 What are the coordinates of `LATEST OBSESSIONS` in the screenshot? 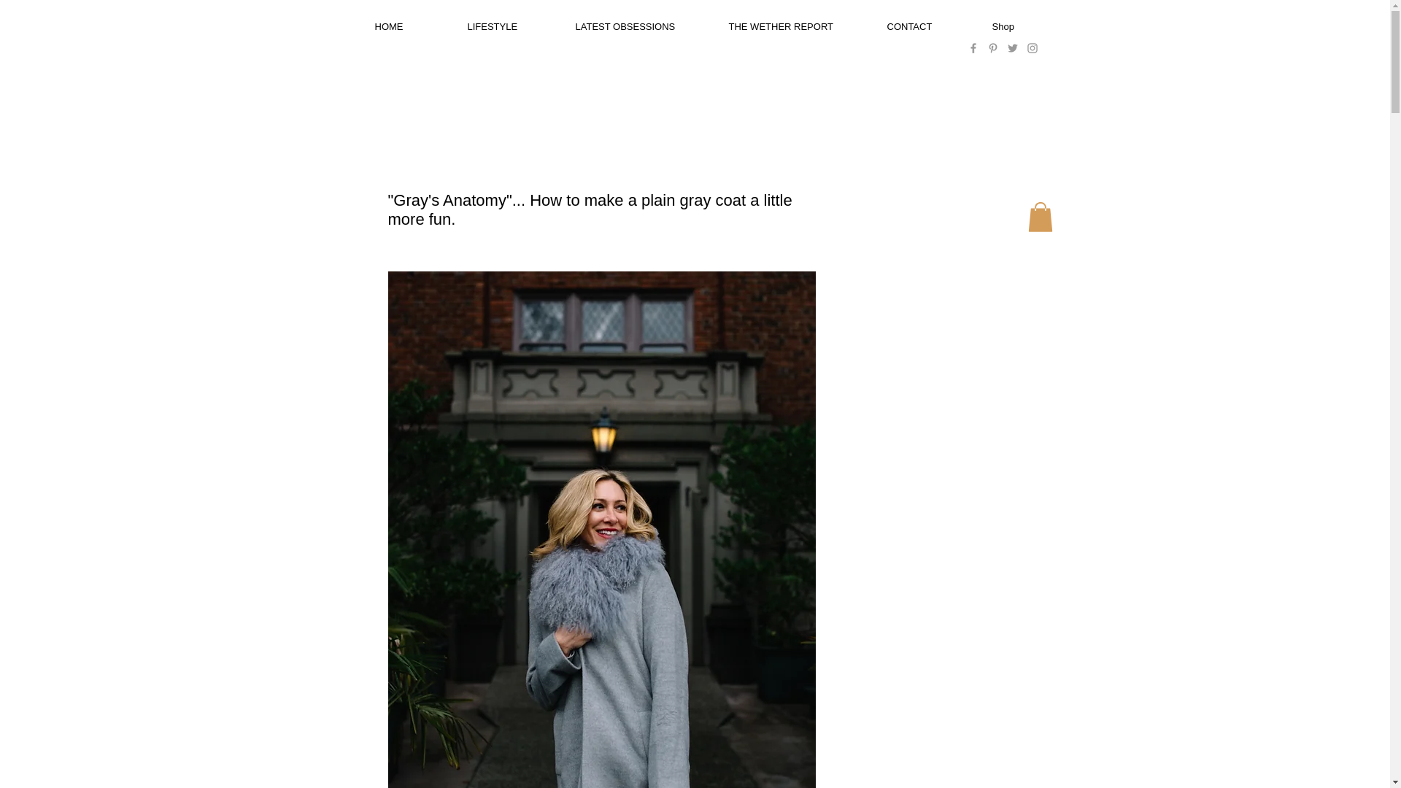 It's located at (641, 26).